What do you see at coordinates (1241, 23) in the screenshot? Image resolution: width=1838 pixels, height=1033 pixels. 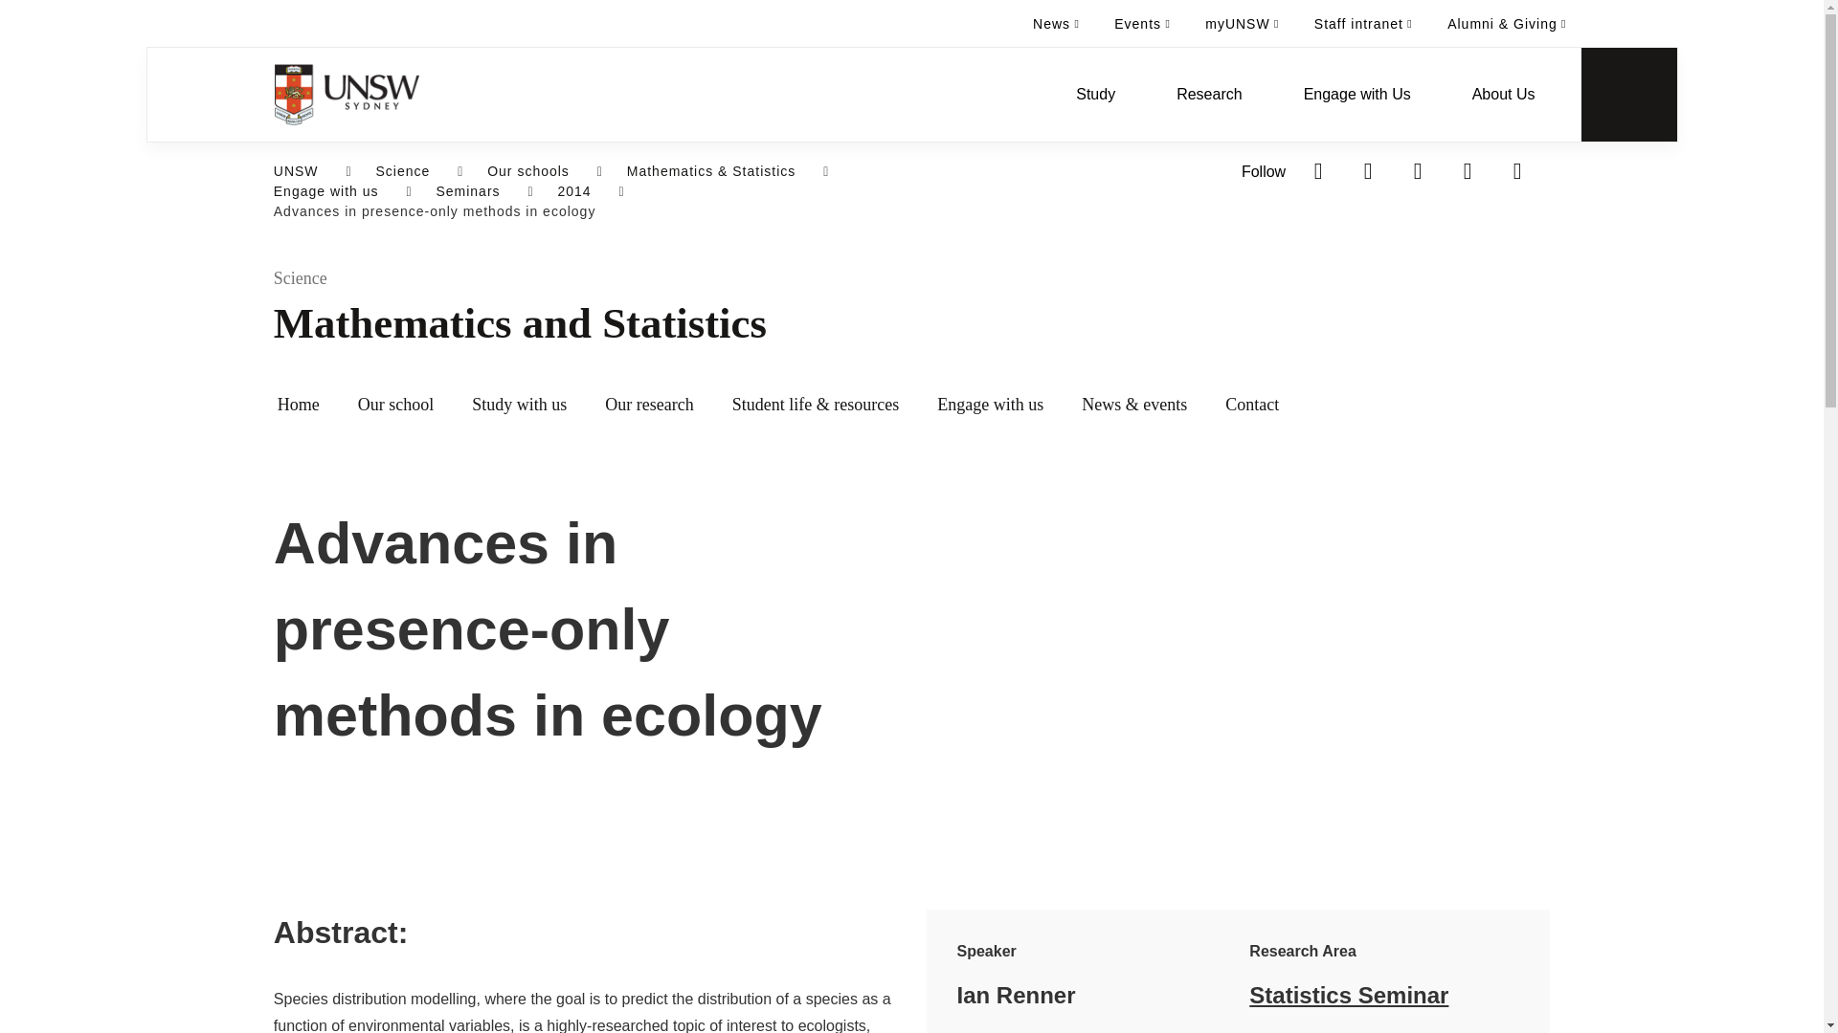 I see `myUNSW` at bounding box center [1241, 23].